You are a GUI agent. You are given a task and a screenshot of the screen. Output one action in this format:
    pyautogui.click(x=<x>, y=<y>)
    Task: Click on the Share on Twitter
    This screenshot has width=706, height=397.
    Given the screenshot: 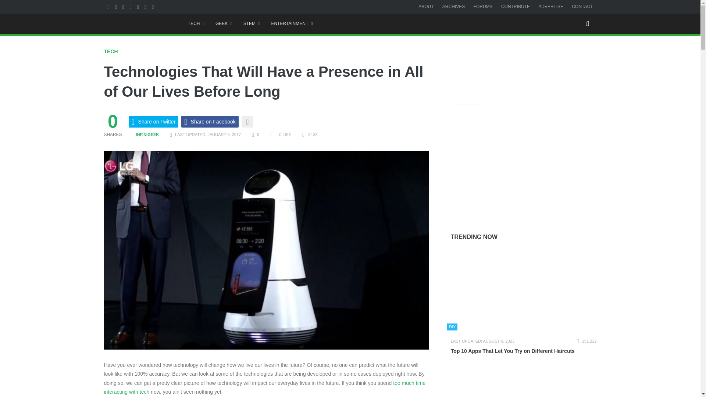 What is the action you would take?
    pyautogui.click(x=153, y=121)
    